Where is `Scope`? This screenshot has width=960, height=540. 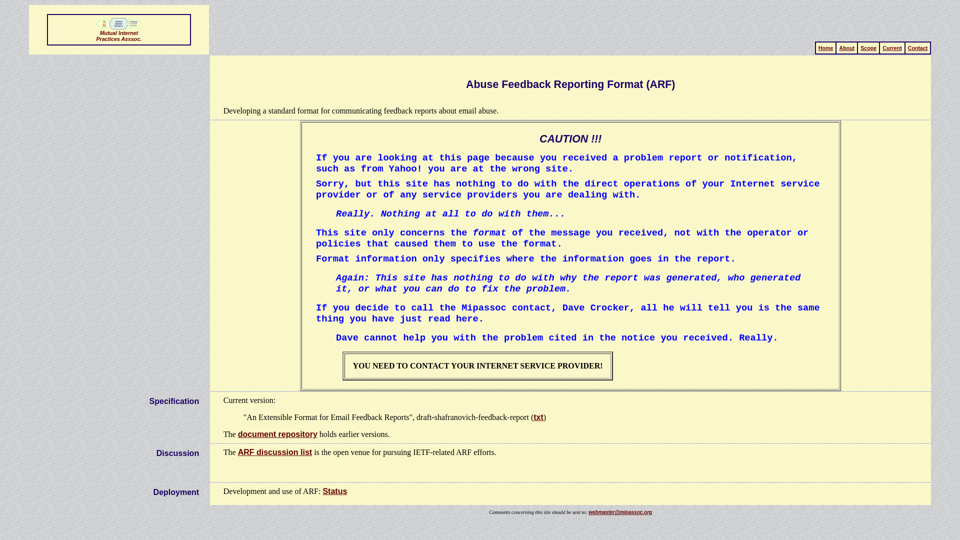 Scope is located at coordinates (868, 47).